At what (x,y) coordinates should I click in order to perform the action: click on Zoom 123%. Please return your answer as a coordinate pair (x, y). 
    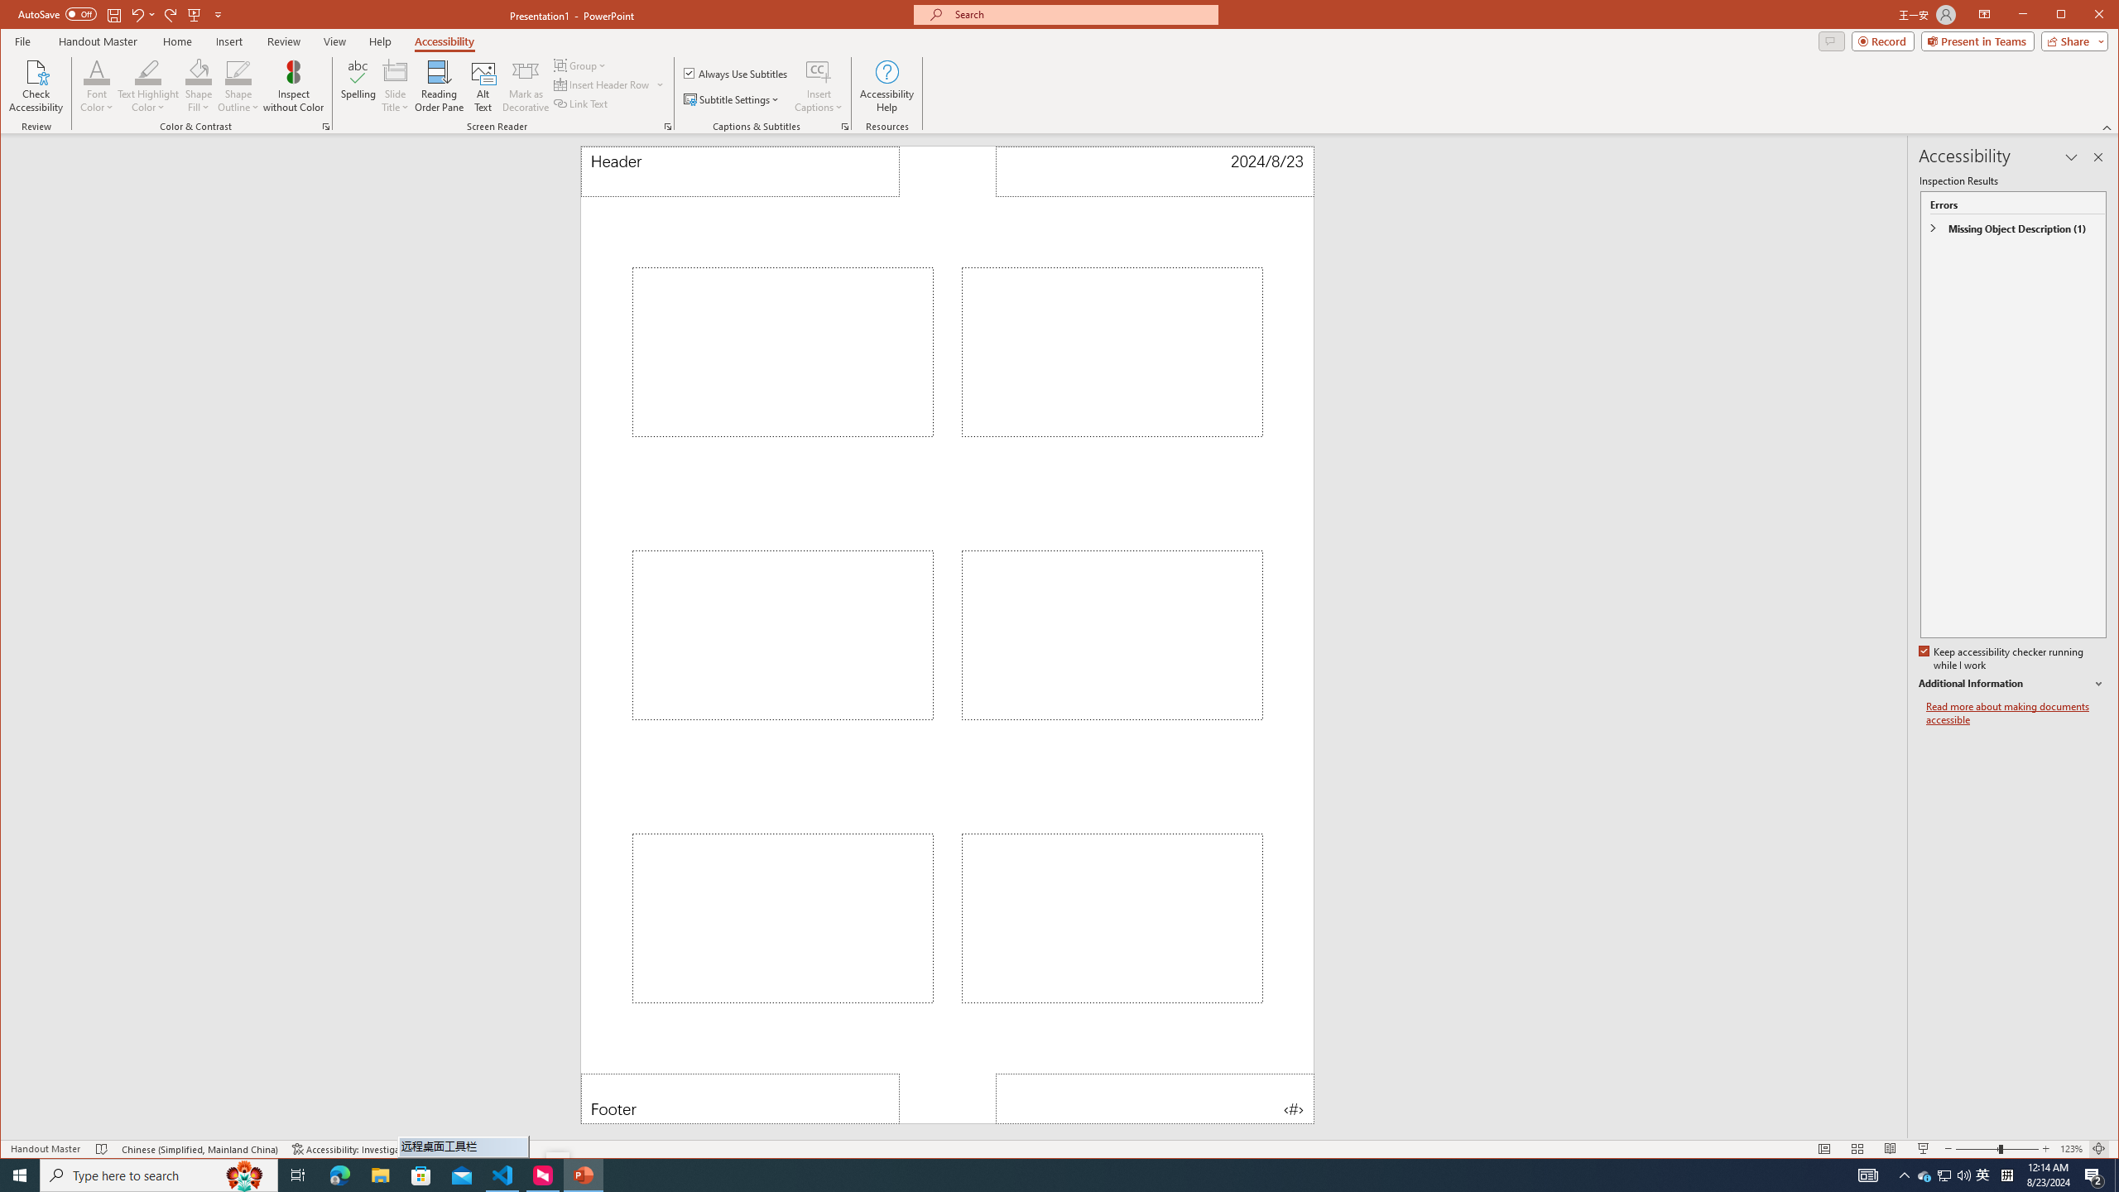
    Looking at the image, I should click on (2071, 1149).